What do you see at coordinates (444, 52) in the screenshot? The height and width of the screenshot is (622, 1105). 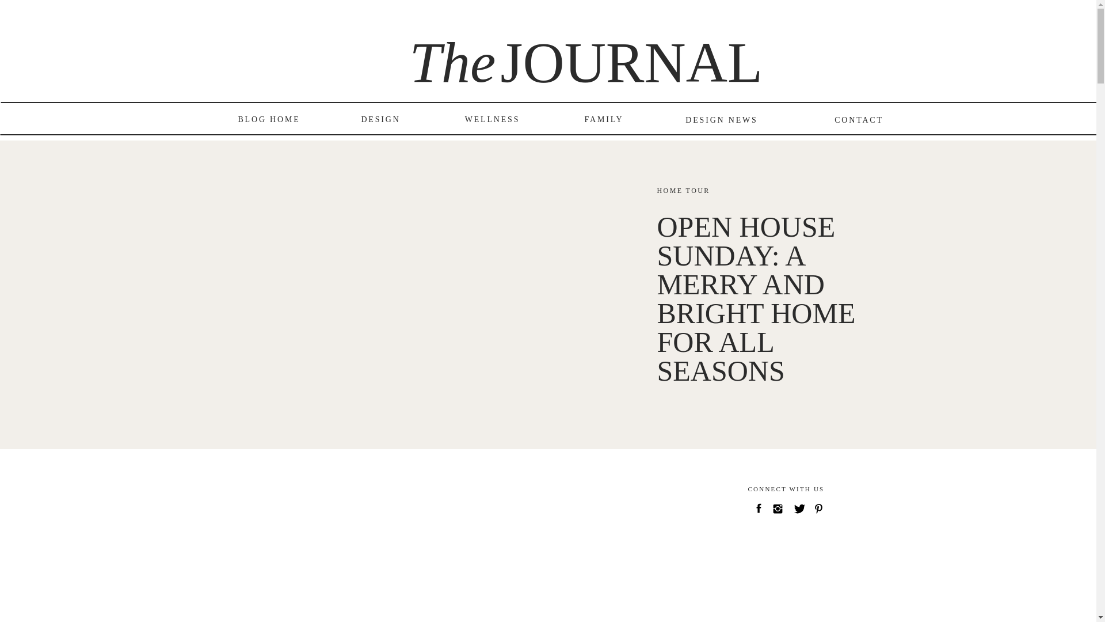 I see `The` at bounding box center [444, 52].